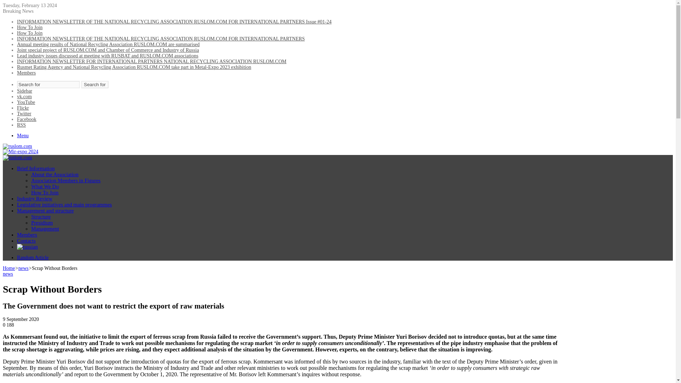 Image resolution: width=681 pixels, height=383 pixels. What do you see at coordinates (35, 168) in the screenshot?
I see `Brief Information` at bounding box center [35, 168].